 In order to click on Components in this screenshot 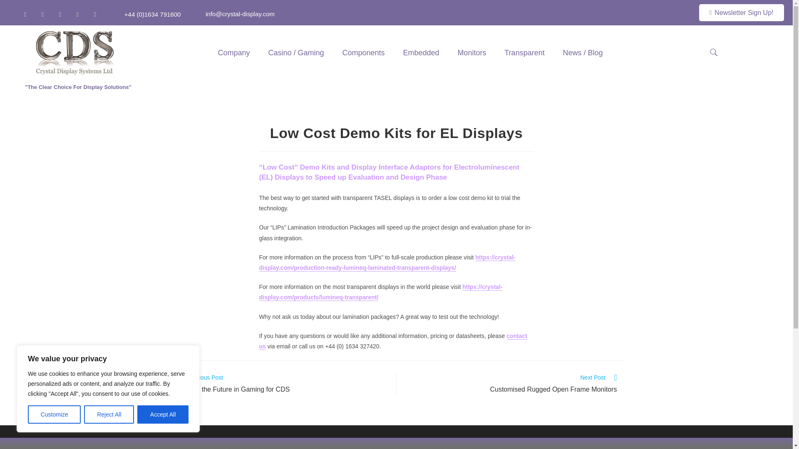, I will do `click(363, 52)`.